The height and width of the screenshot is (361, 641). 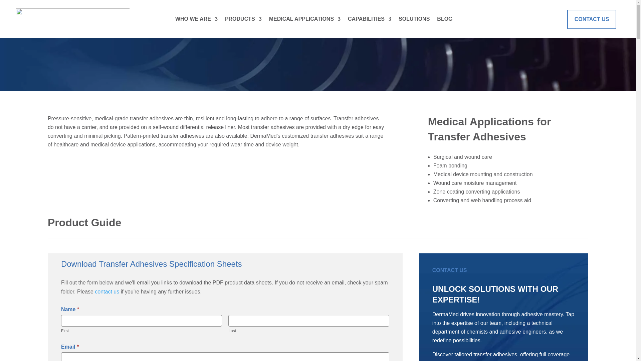 What do you see at coordinates (304, 20) in the screenshot?
I see `MEDICAL APPLICATIONS` at bounding box center [304, 20].